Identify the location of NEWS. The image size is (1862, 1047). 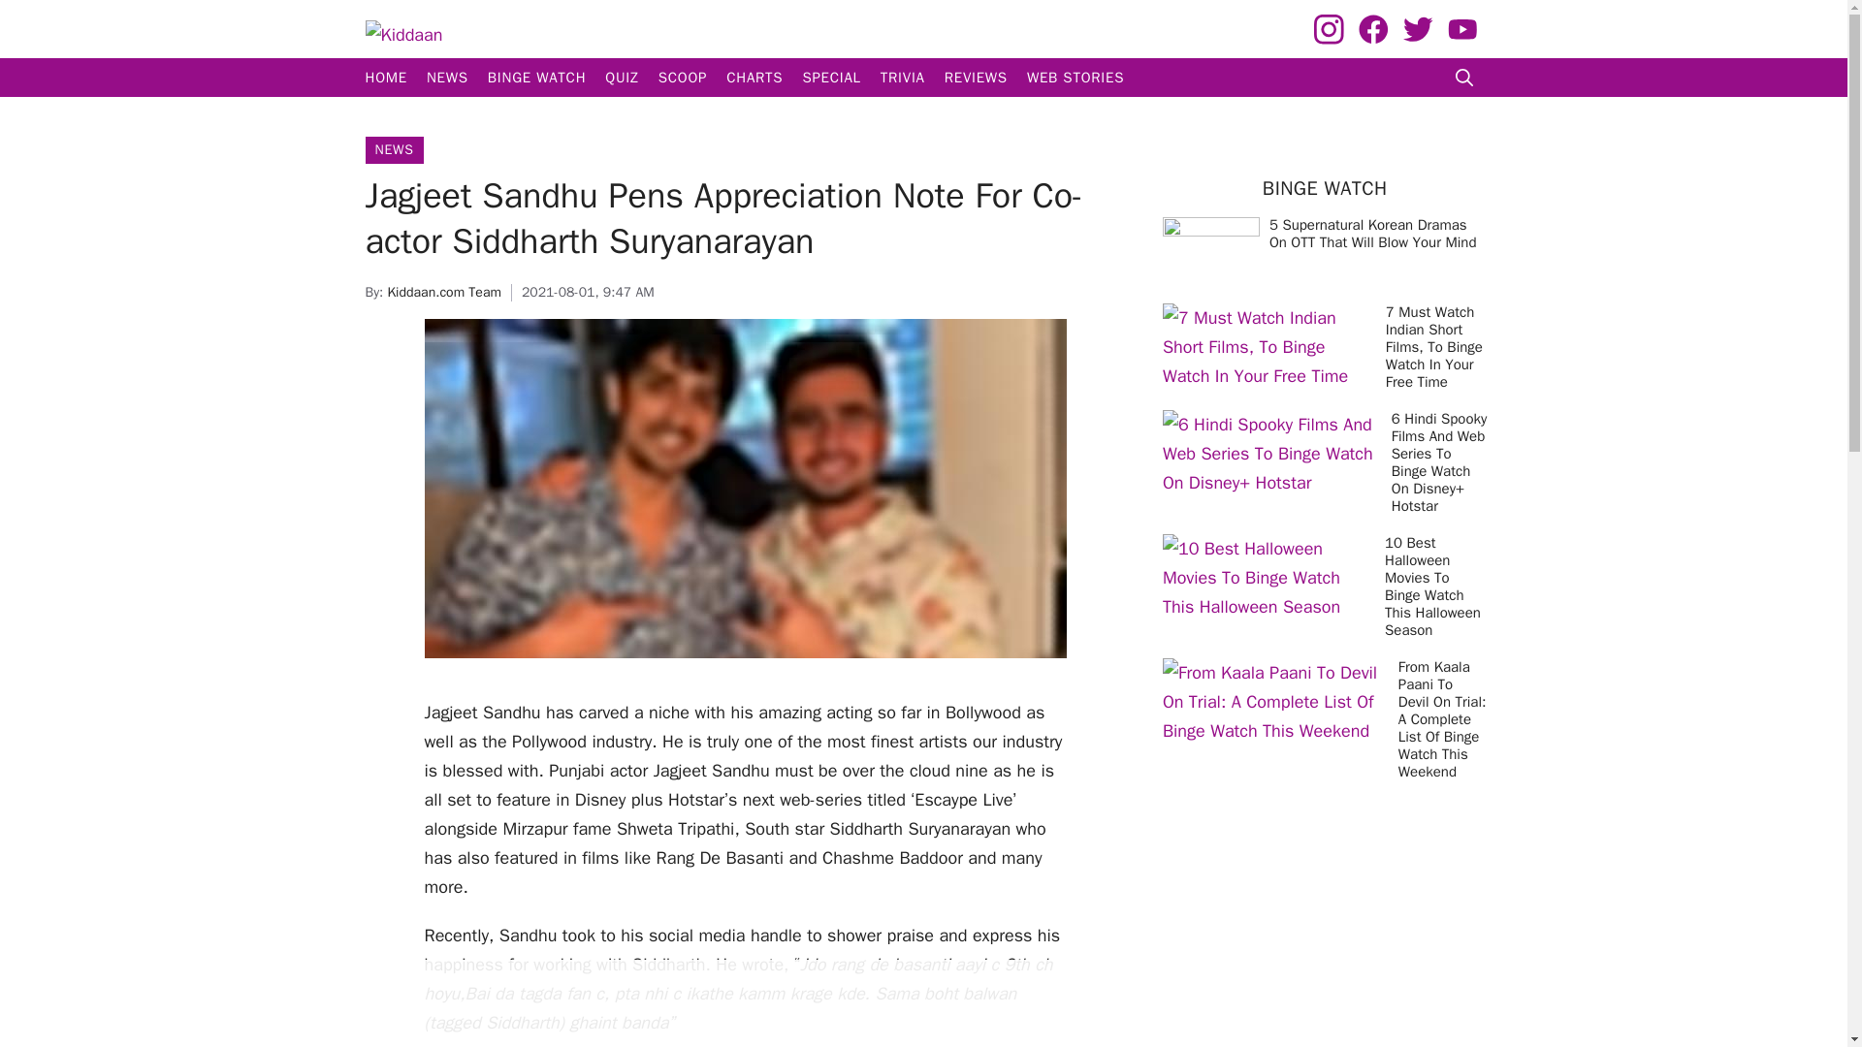
(394, 149).